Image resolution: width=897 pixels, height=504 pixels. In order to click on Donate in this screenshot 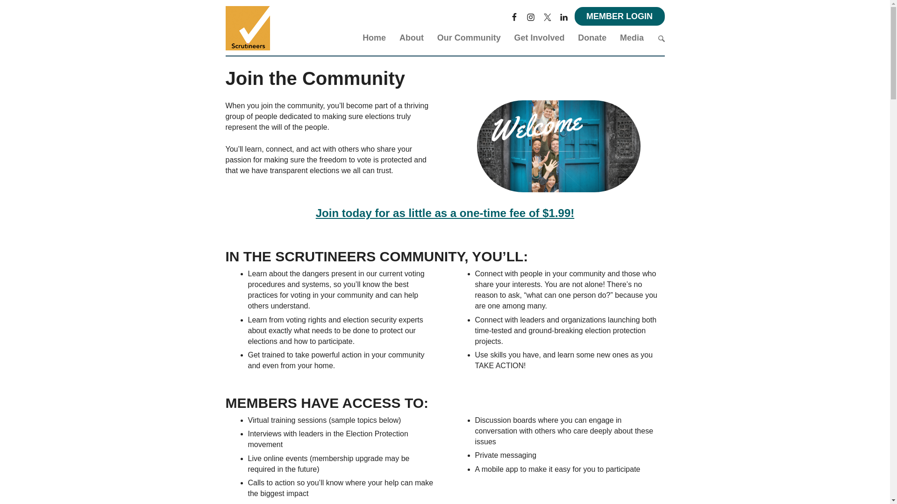, I will do `click(591, 39)`.